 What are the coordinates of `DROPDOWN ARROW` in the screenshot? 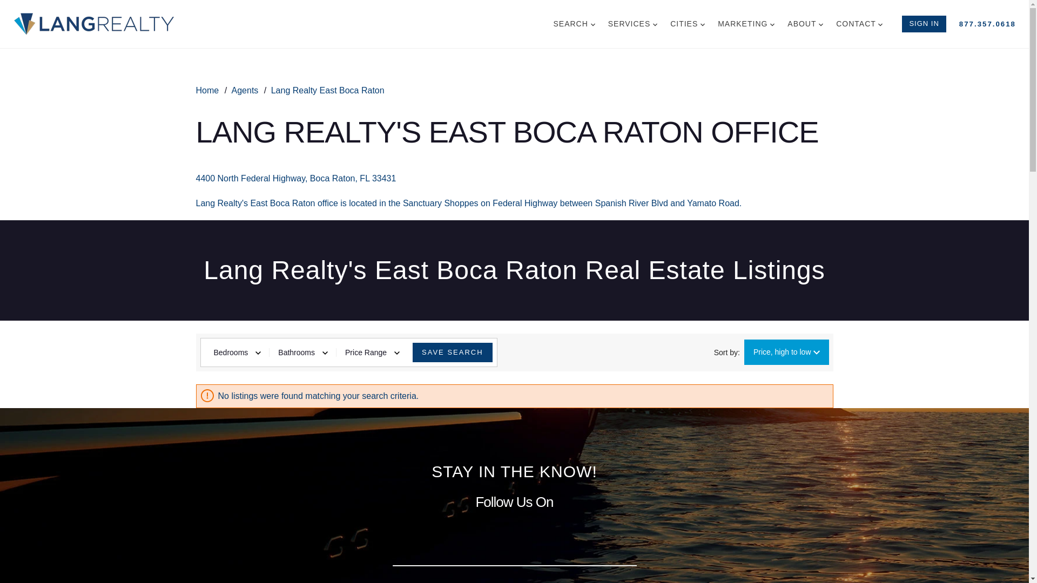 It's located at (703, 25).